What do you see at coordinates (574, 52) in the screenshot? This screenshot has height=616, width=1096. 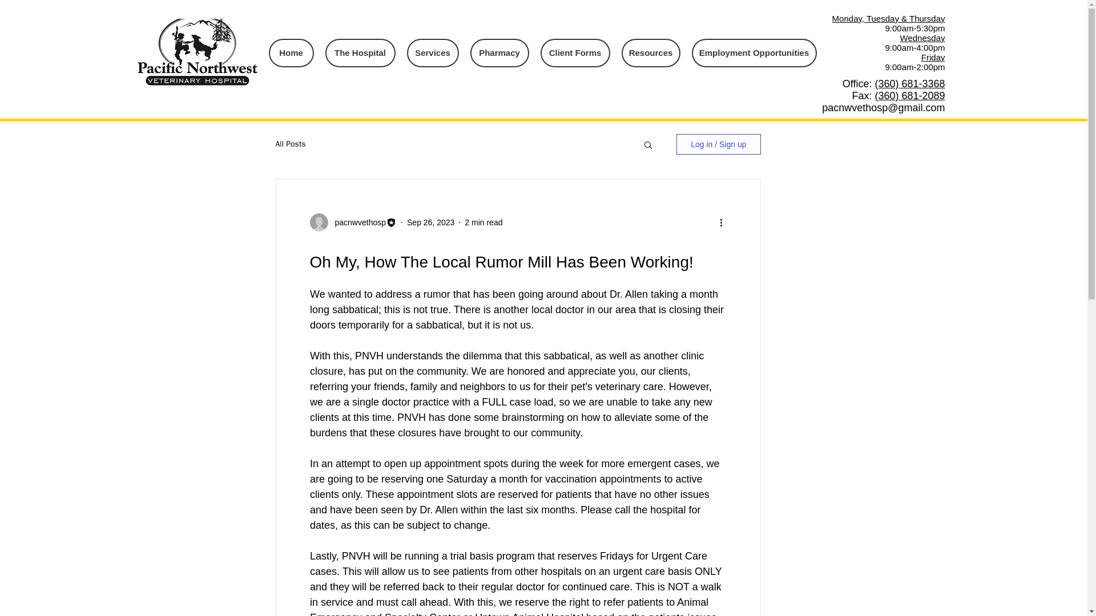 I see `Client Forms` at bounding box center [574, 52].